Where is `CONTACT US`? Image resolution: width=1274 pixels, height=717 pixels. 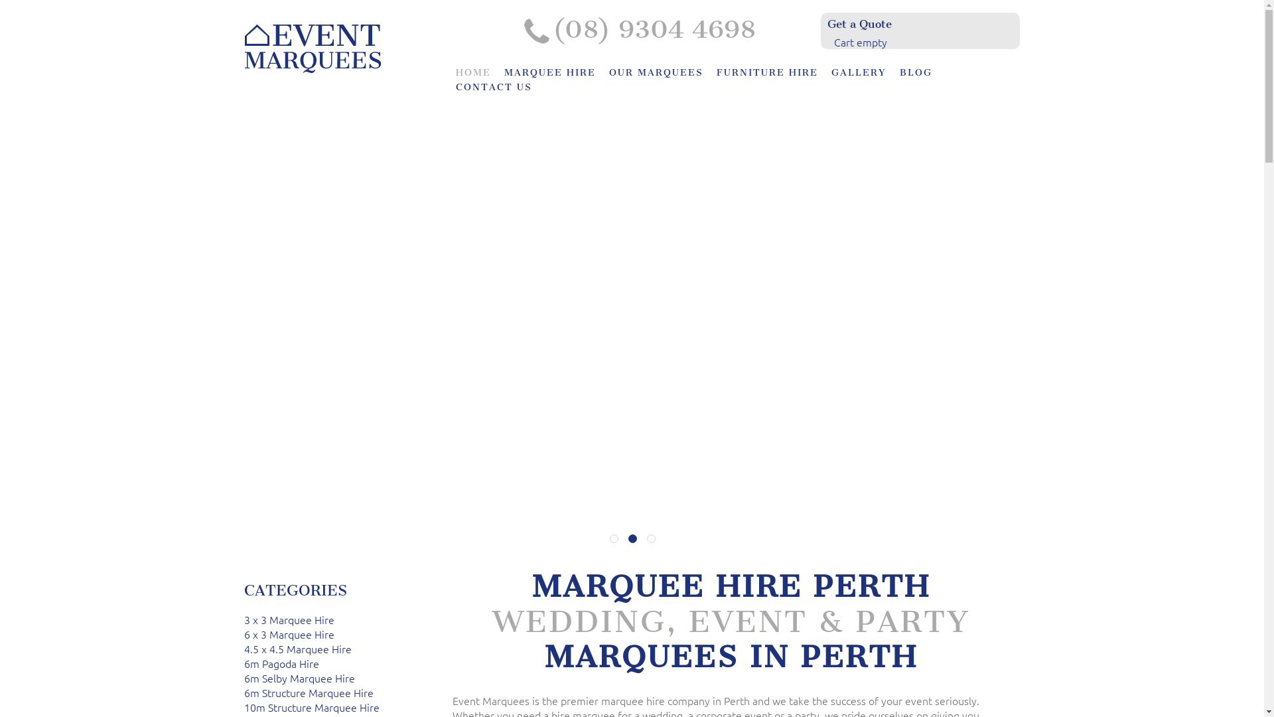 CONTACT US is located at coordinates (489, 88).